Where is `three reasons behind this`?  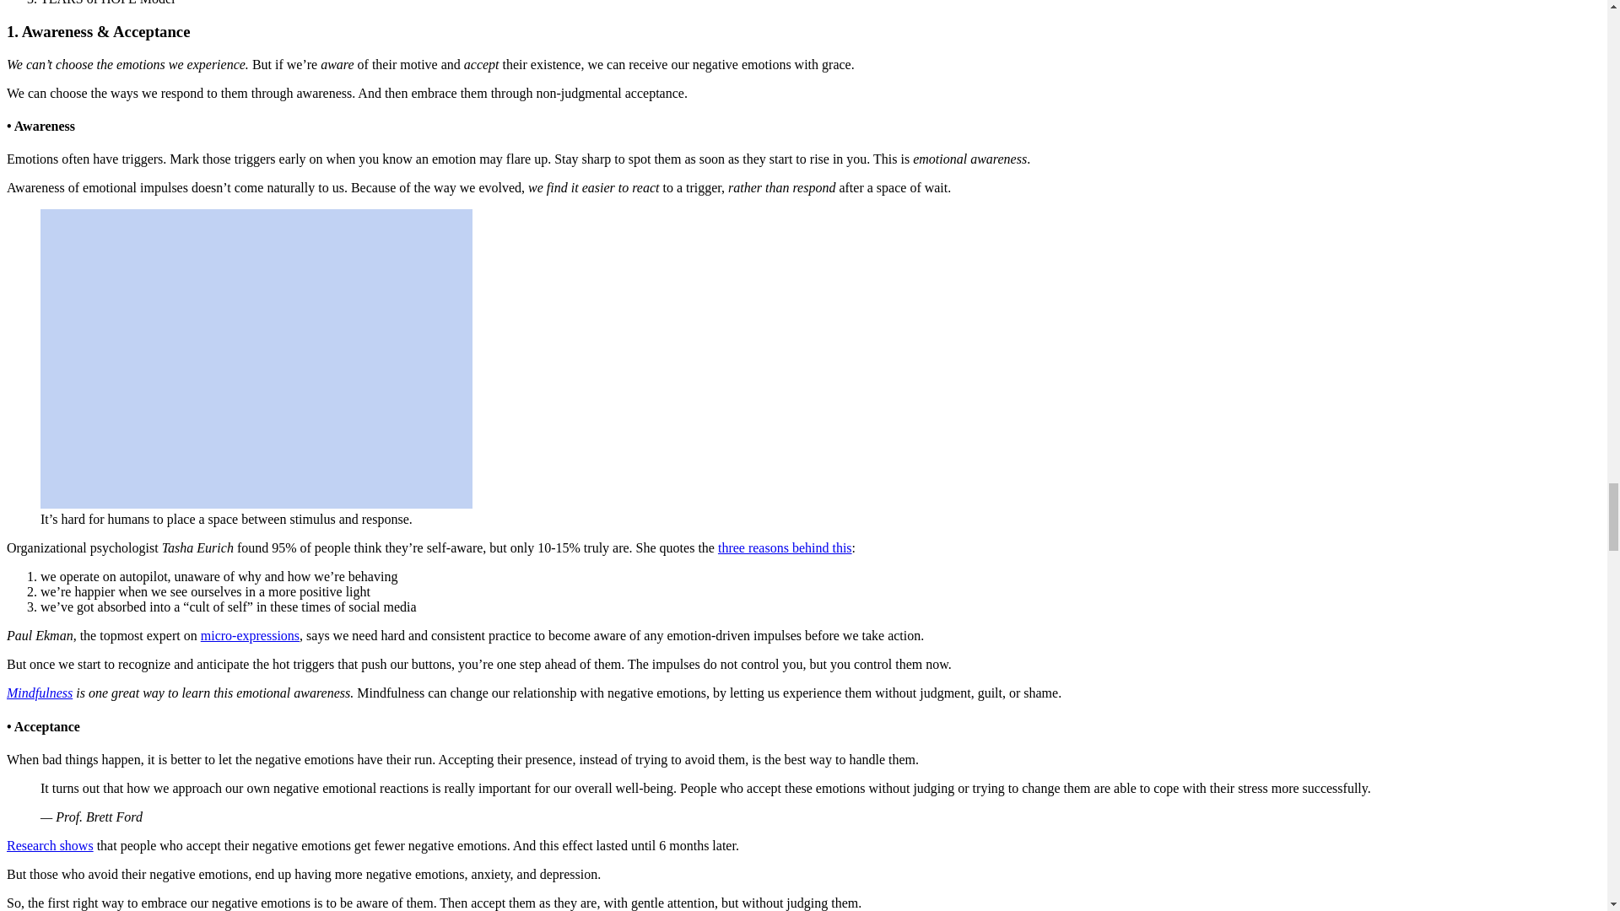
three reasons behind this is located at coordinates (785, 547).